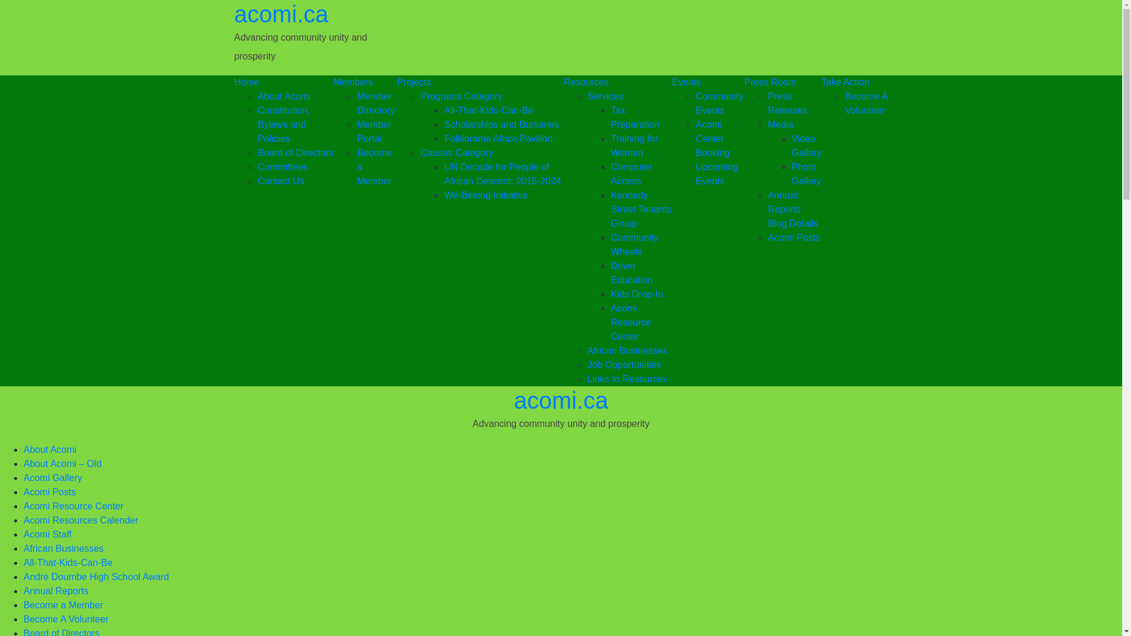 Image resolution: width=1131 pixels, height=636 pixels. Describe the element at coordinates (56, 591) in the screenshot. I see `Annual Reports` at that location.